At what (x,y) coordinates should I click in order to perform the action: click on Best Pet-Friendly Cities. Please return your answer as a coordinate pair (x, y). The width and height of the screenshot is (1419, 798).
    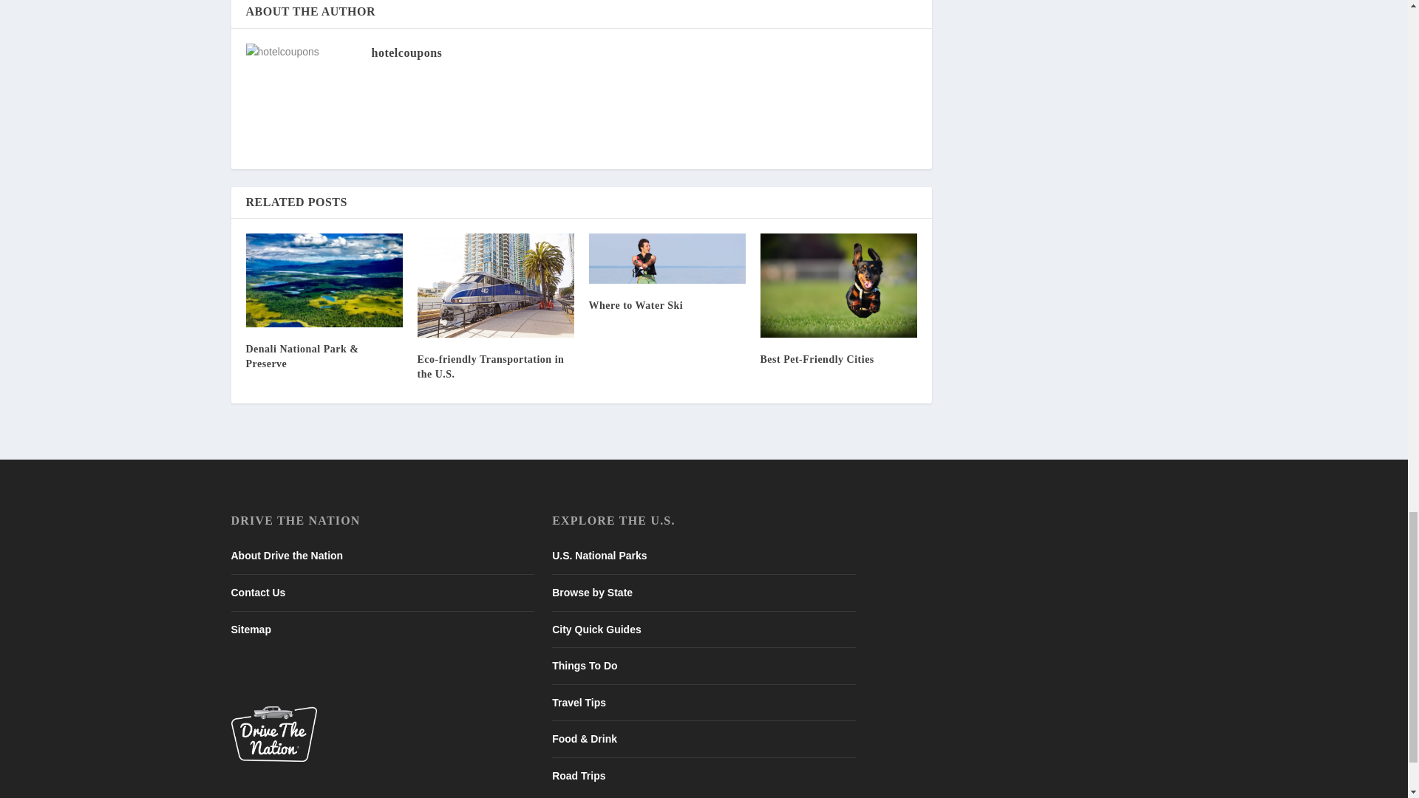
    Looking at the image, I should click on (838, 285).